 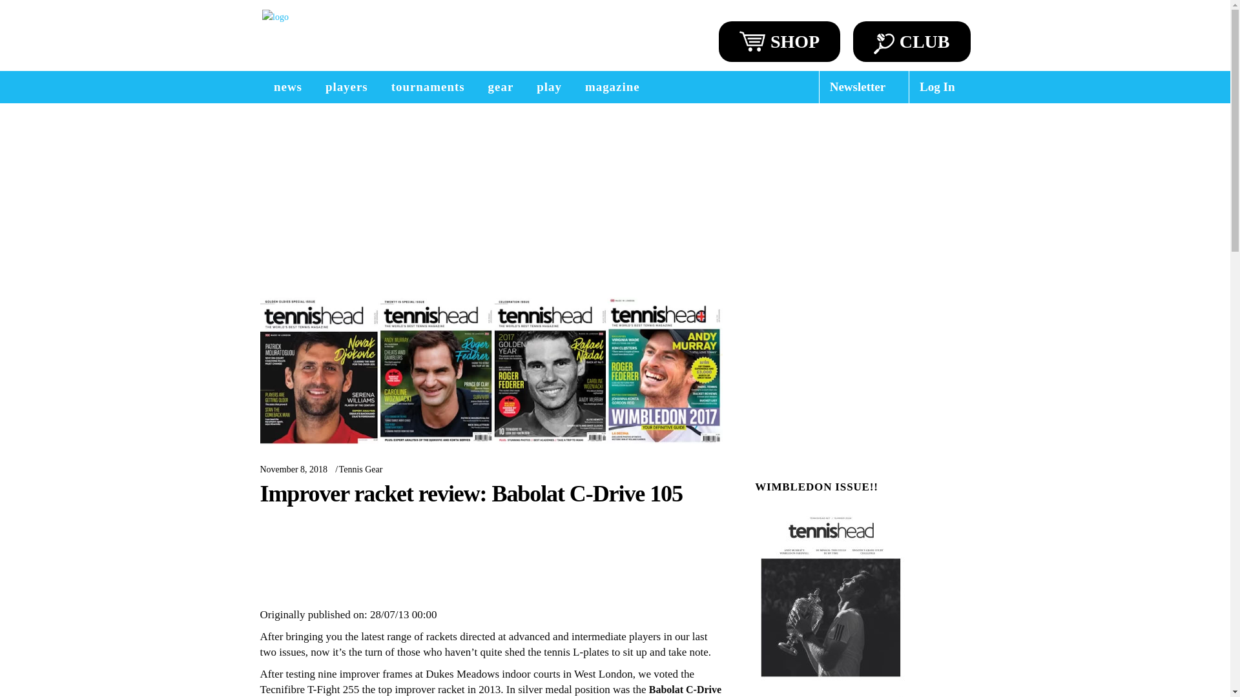 What do you see at coordinates (346, 86) in the screenshot?
I see `players` at bounding box center [346, 86].